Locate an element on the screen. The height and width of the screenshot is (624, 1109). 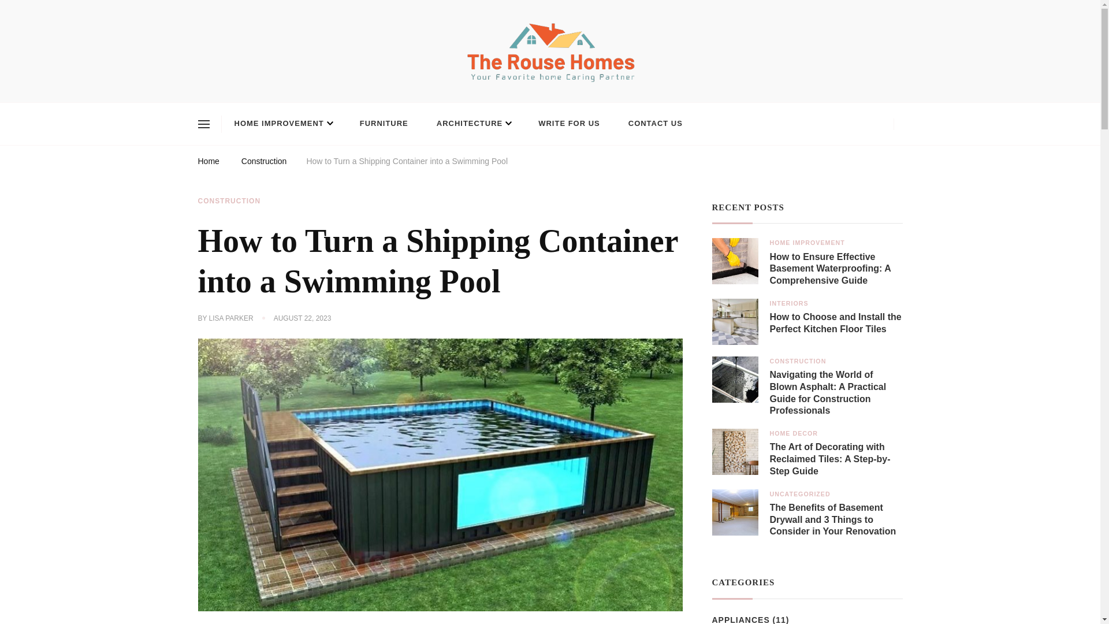
Home is located at coordinates (208, 163).